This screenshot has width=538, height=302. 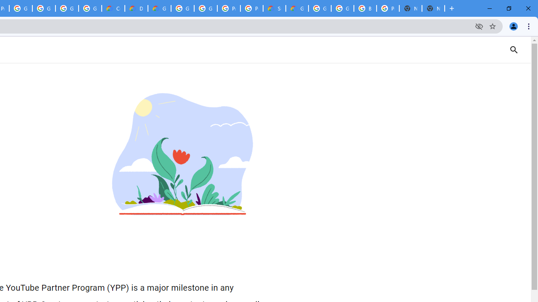 I want to click on Monetization policies, so click(x=182, y=159).